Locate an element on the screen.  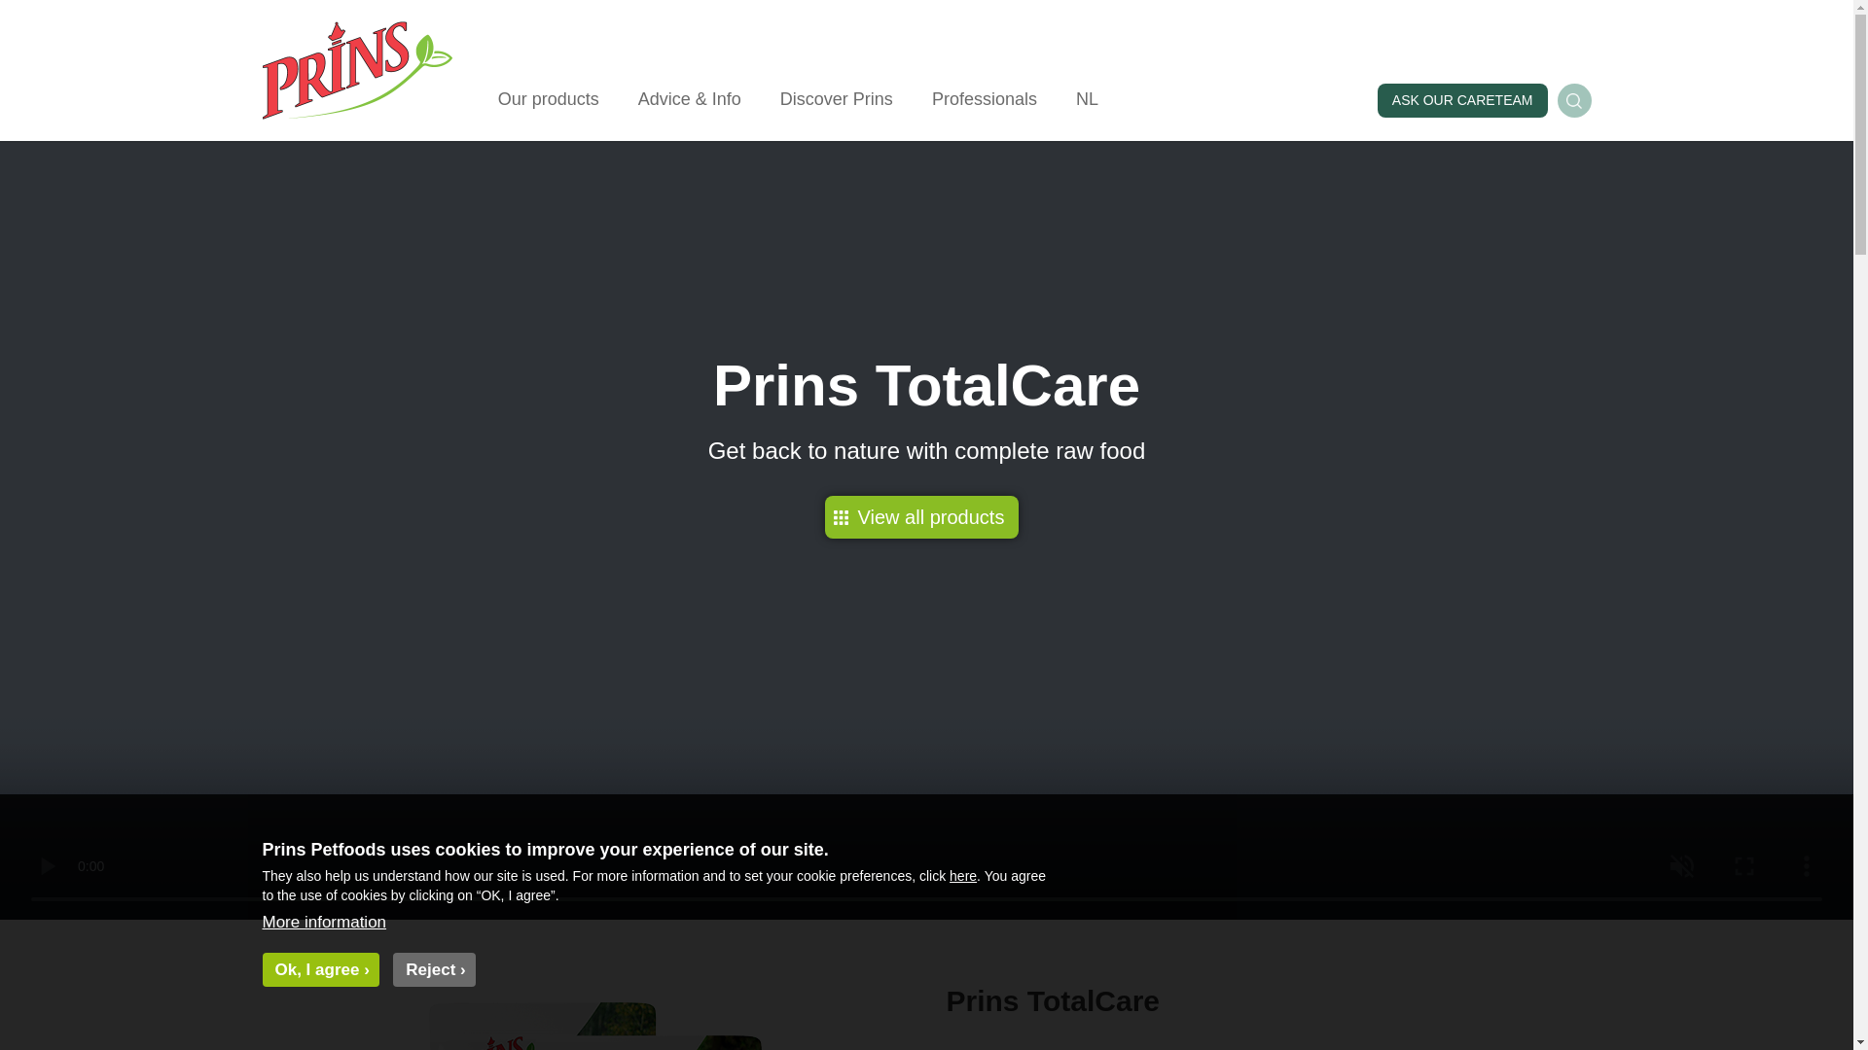
Our products is located at coordinates (548, 99).